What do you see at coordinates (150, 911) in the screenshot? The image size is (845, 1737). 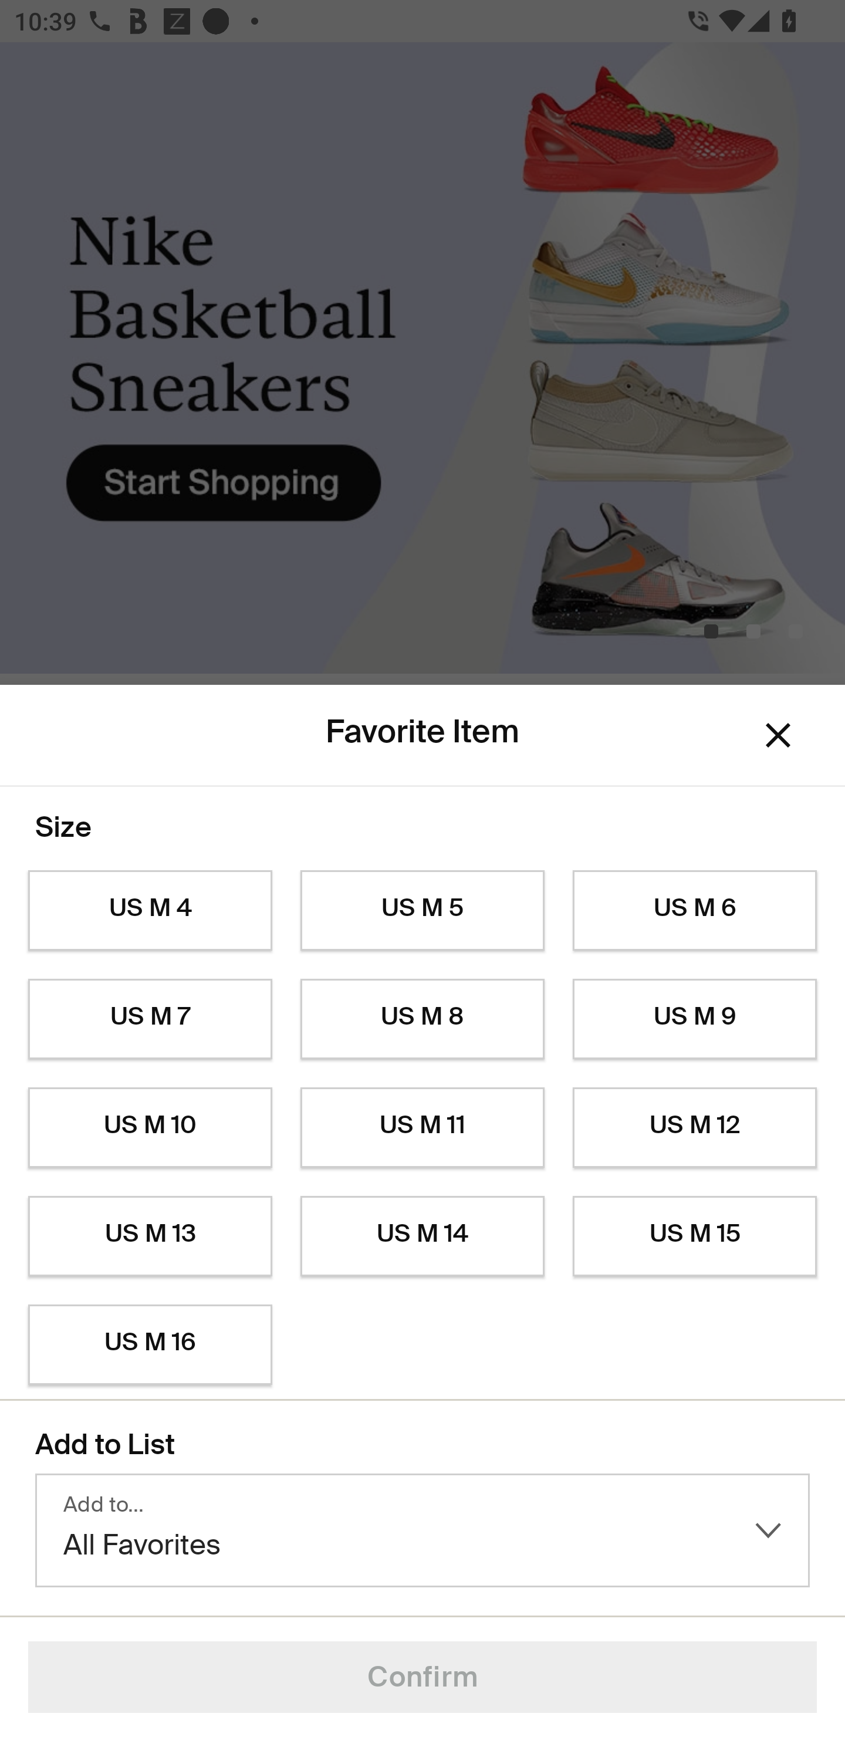 I see `US M 4` at bounding box center [150, 911].